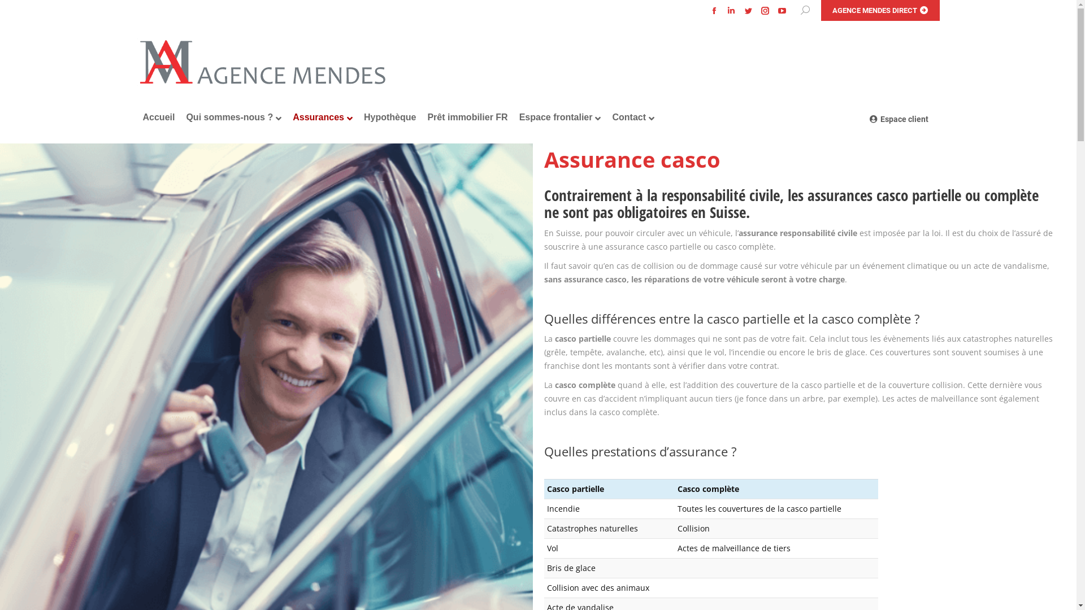 This screenshot has height=610, width=1085. What do you see at coordinates (748, 11) in the screenshot?
I see `Twitter page opens in new window` at bounding box center [748, 11].